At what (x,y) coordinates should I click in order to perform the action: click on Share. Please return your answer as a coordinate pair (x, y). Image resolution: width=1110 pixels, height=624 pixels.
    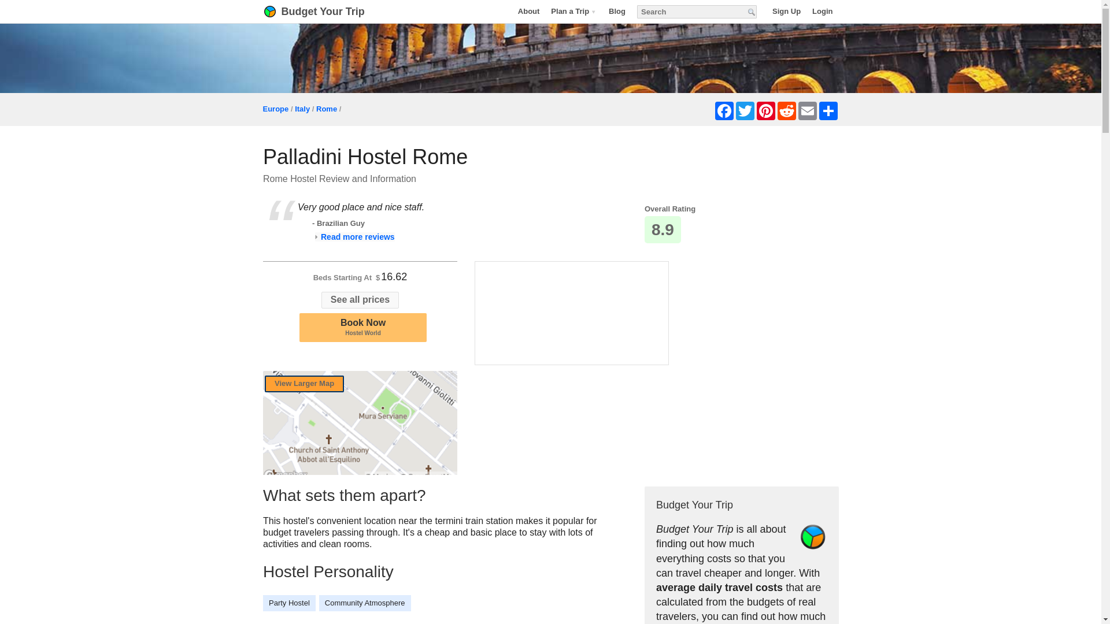
    Looking at the image, I should click on (744, 111).